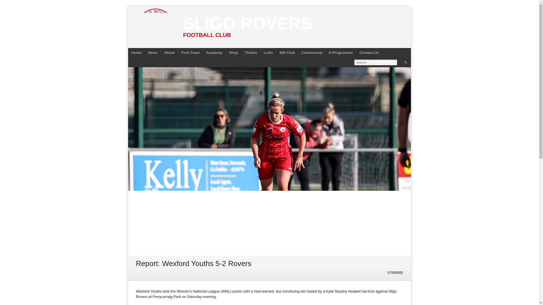 Image resolution: width=543 pixels, height=305 pixels. Describe the element at coordinates (170, 53) in the screenshot. I see `About` at that location.